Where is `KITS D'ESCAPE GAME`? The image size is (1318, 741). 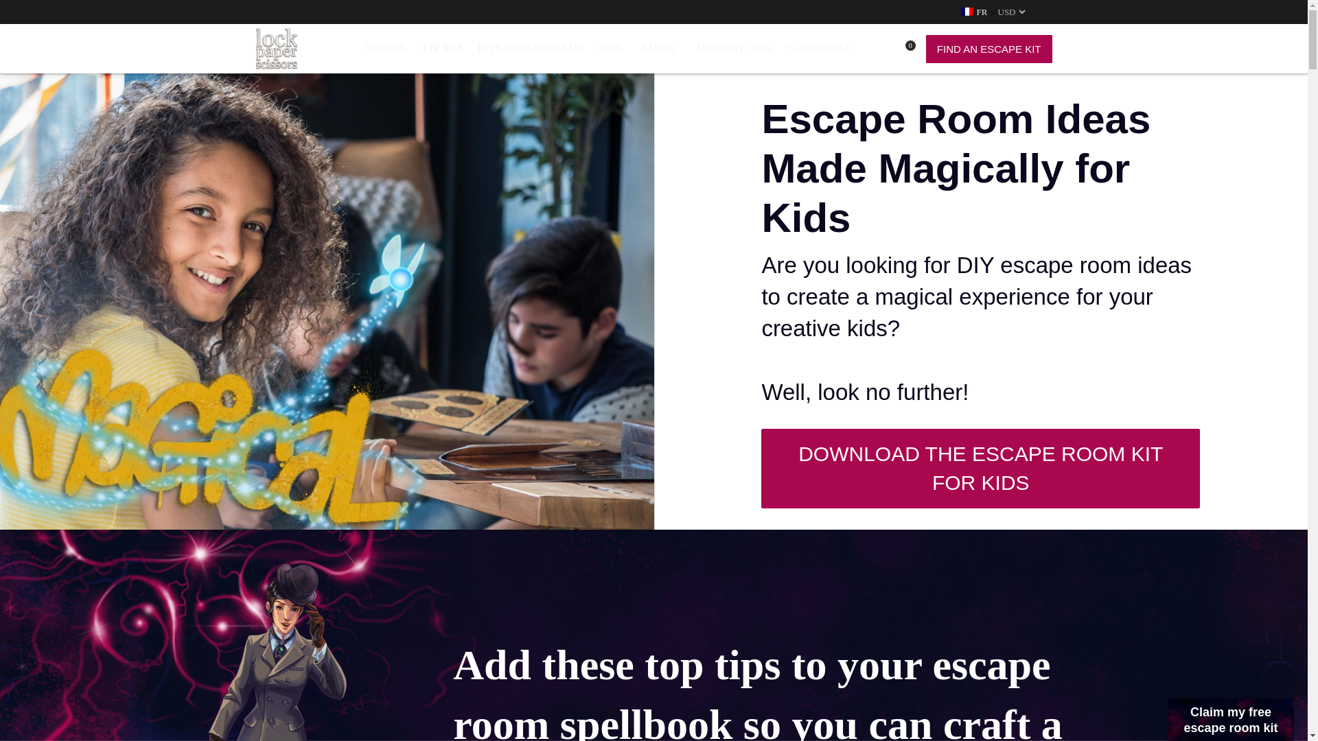 KITS D'ESCAPE GAME is located at coordinates (530, 48).